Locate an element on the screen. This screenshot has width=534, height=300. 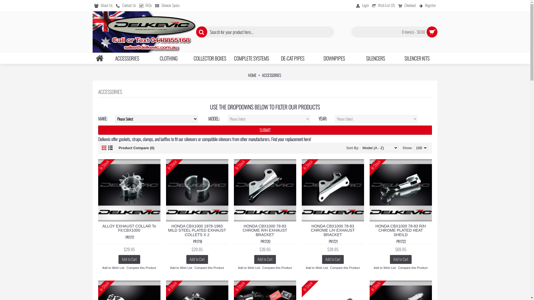
HOME is located at coordinates (252, 75).